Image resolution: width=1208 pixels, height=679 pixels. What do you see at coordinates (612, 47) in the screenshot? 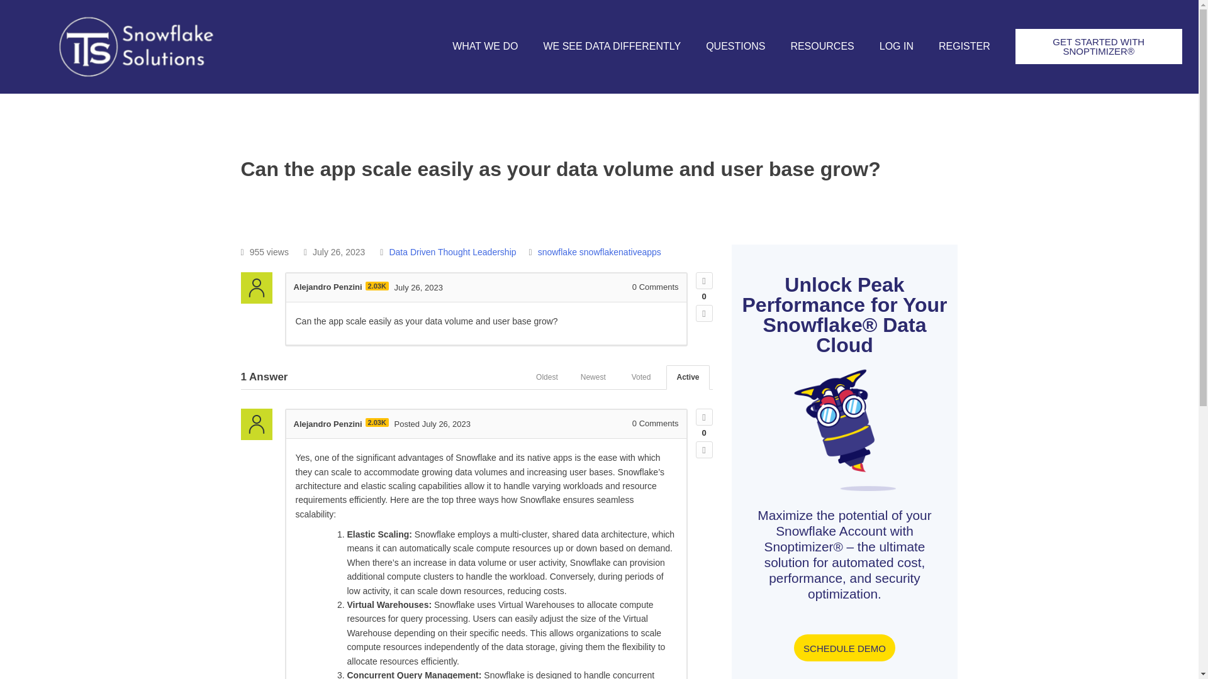
I see `WE SEE DATA DIFFERENTLY` at bounding box center [612, 47].